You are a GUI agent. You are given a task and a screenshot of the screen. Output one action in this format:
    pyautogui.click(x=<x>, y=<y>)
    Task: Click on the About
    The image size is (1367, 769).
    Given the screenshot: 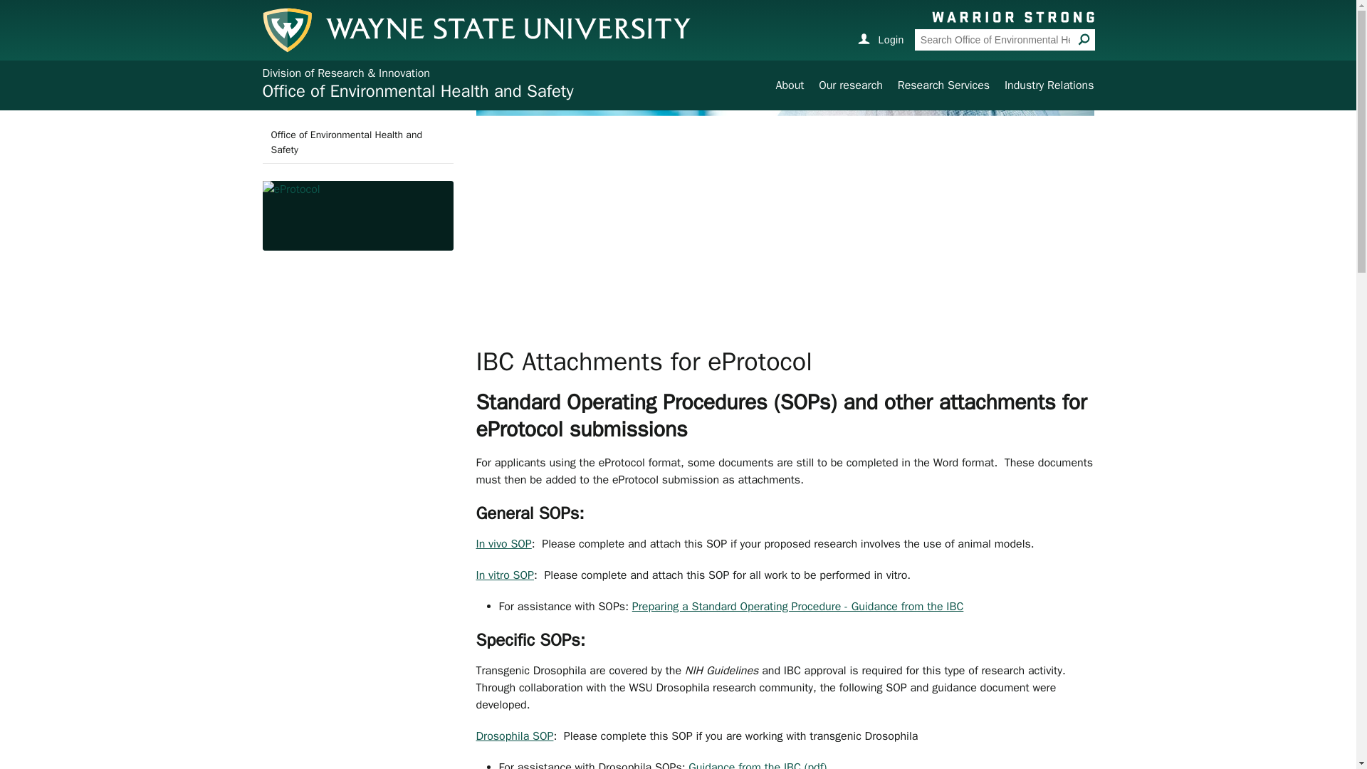 What is the action you would take?
    pyautogui.click(x=789, y=85)
    